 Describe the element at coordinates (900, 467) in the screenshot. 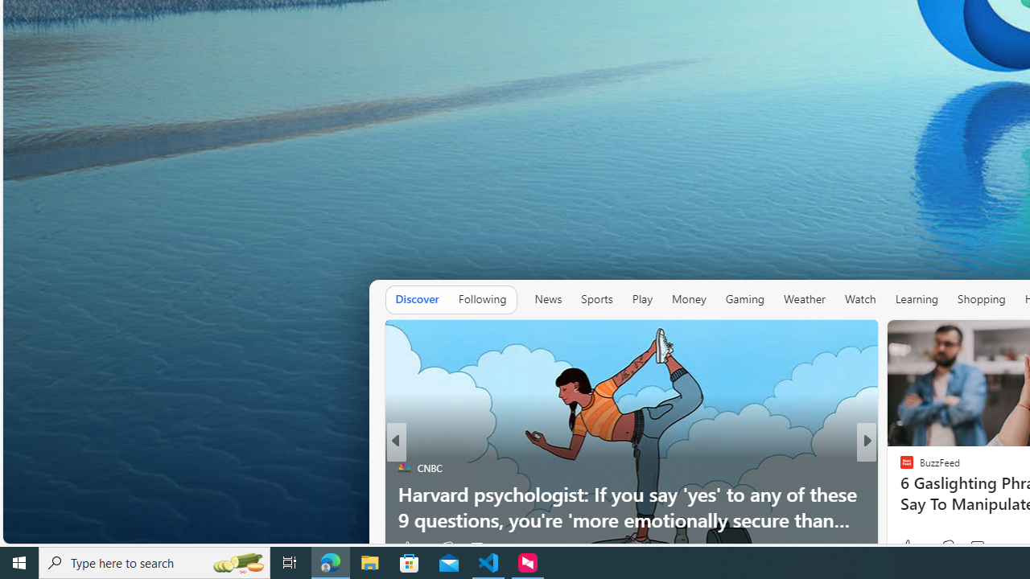

I see `FOX News` at that location.